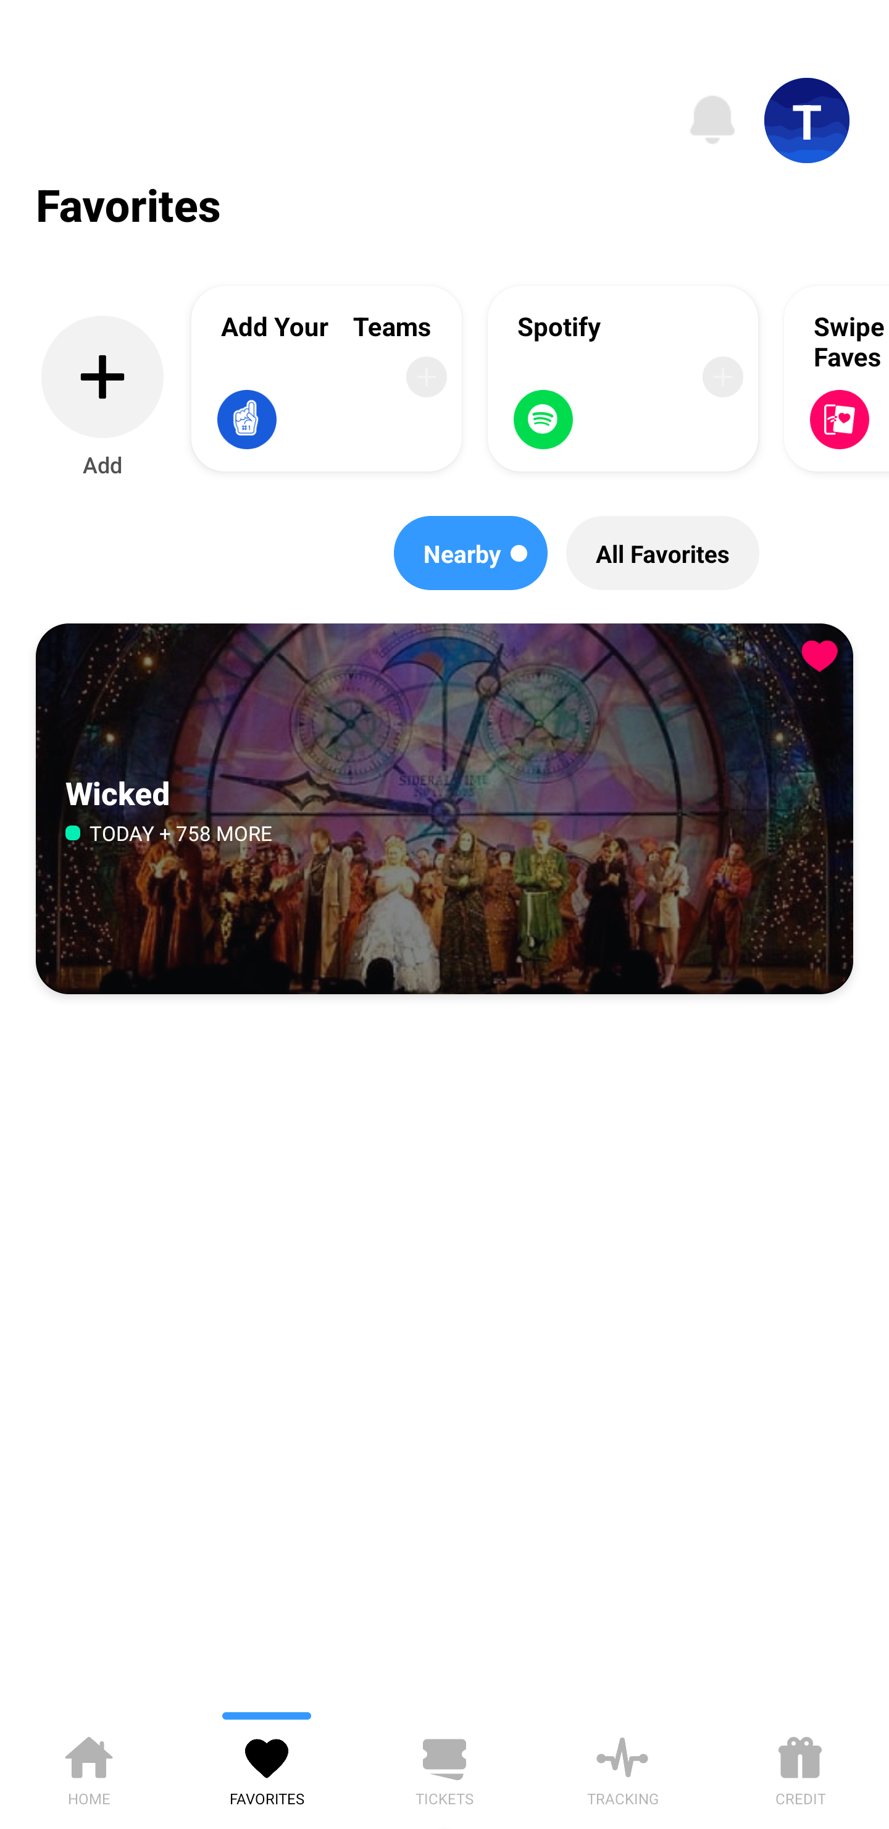  Describe the element at coordinates (622, 1767) in the screenshot. I see `TRACKING` at that location.